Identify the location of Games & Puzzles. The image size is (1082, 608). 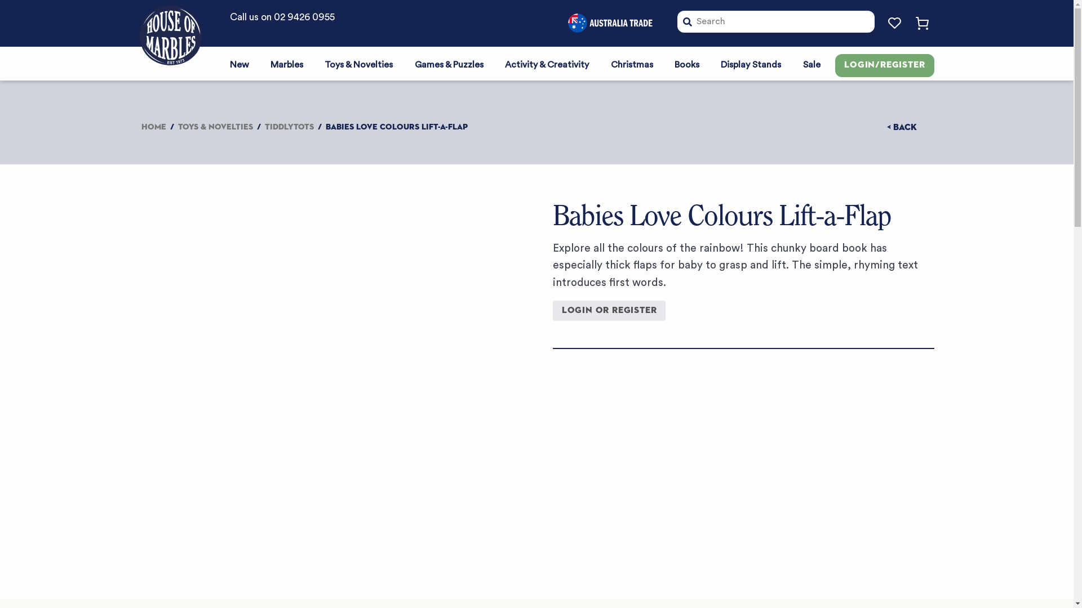
(449, 64).